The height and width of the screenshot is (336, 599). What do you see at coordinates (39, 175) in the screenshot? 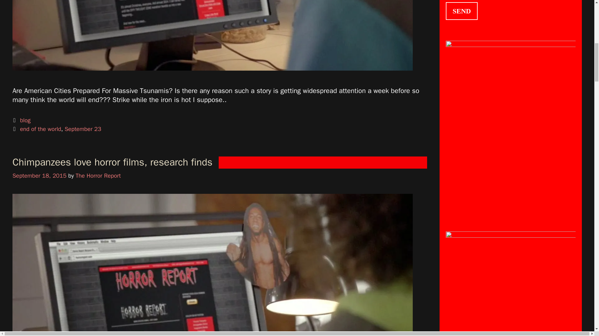
I see `1:59 pm` at bounding box center [39, 175].